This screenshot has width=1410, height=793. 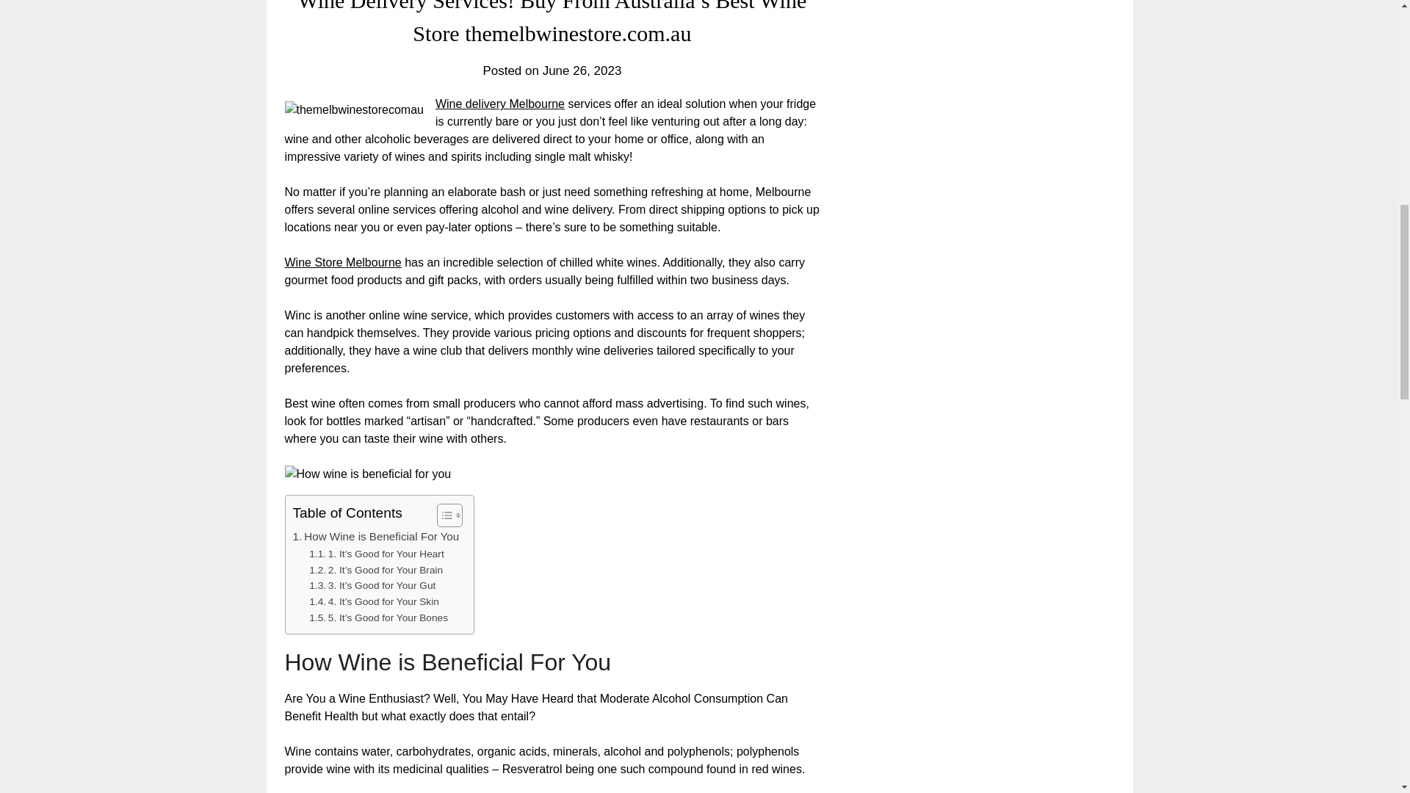 What do you see at coordinates (375, 537) in the screenshot?
I see `How Wine is Beneficial For You` at bounding box center [375, 537].